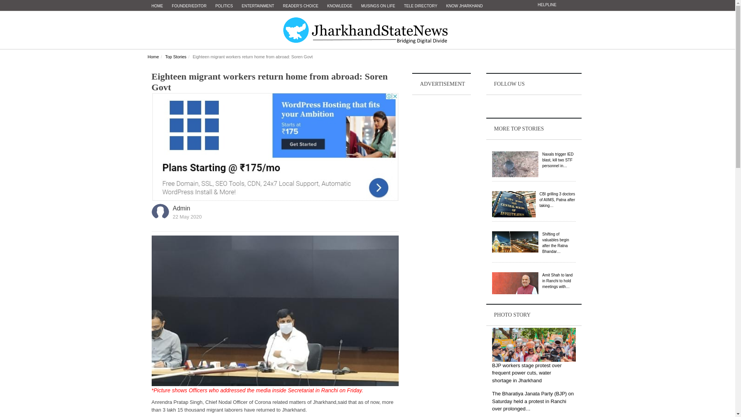  I want to click on HELPLINE, so click(546, 5).